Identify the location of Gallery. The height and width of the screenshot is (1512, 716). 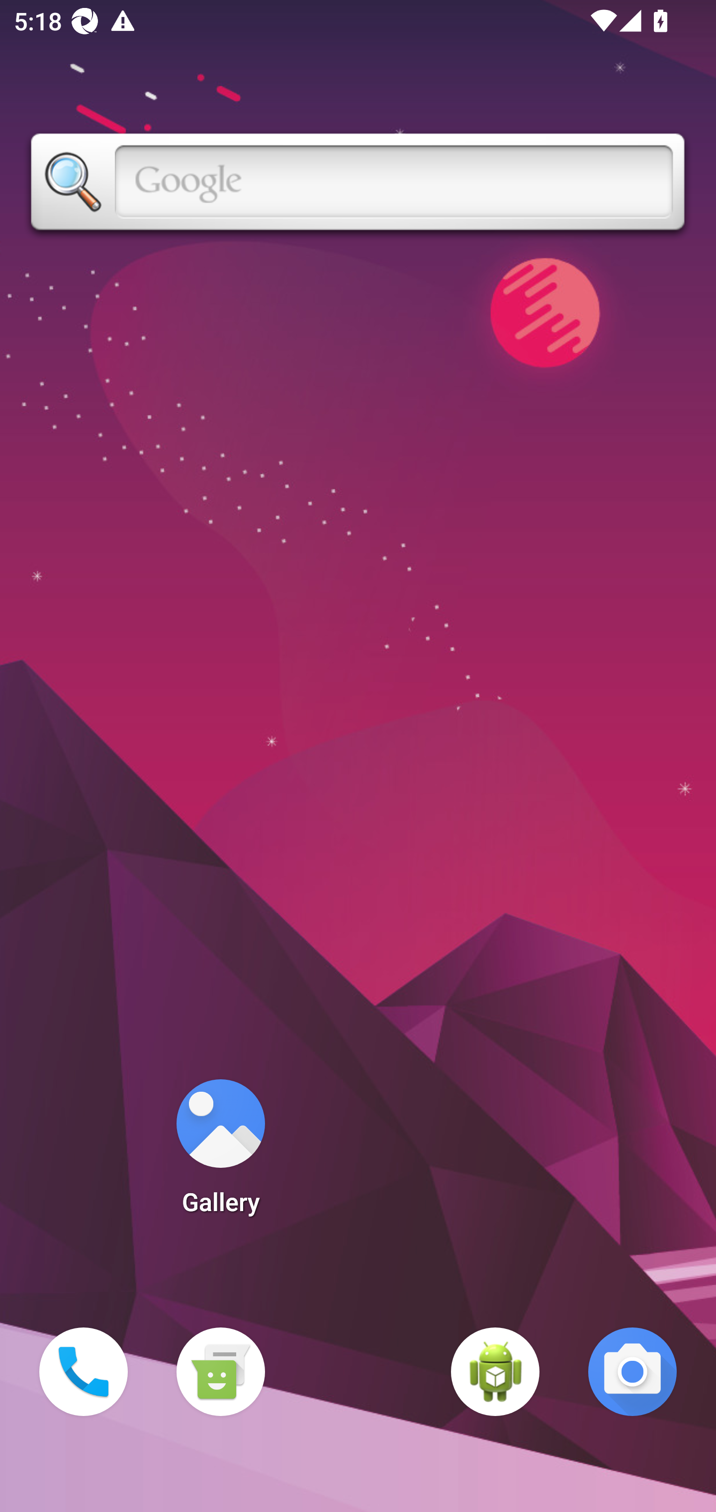
(220, 1153).